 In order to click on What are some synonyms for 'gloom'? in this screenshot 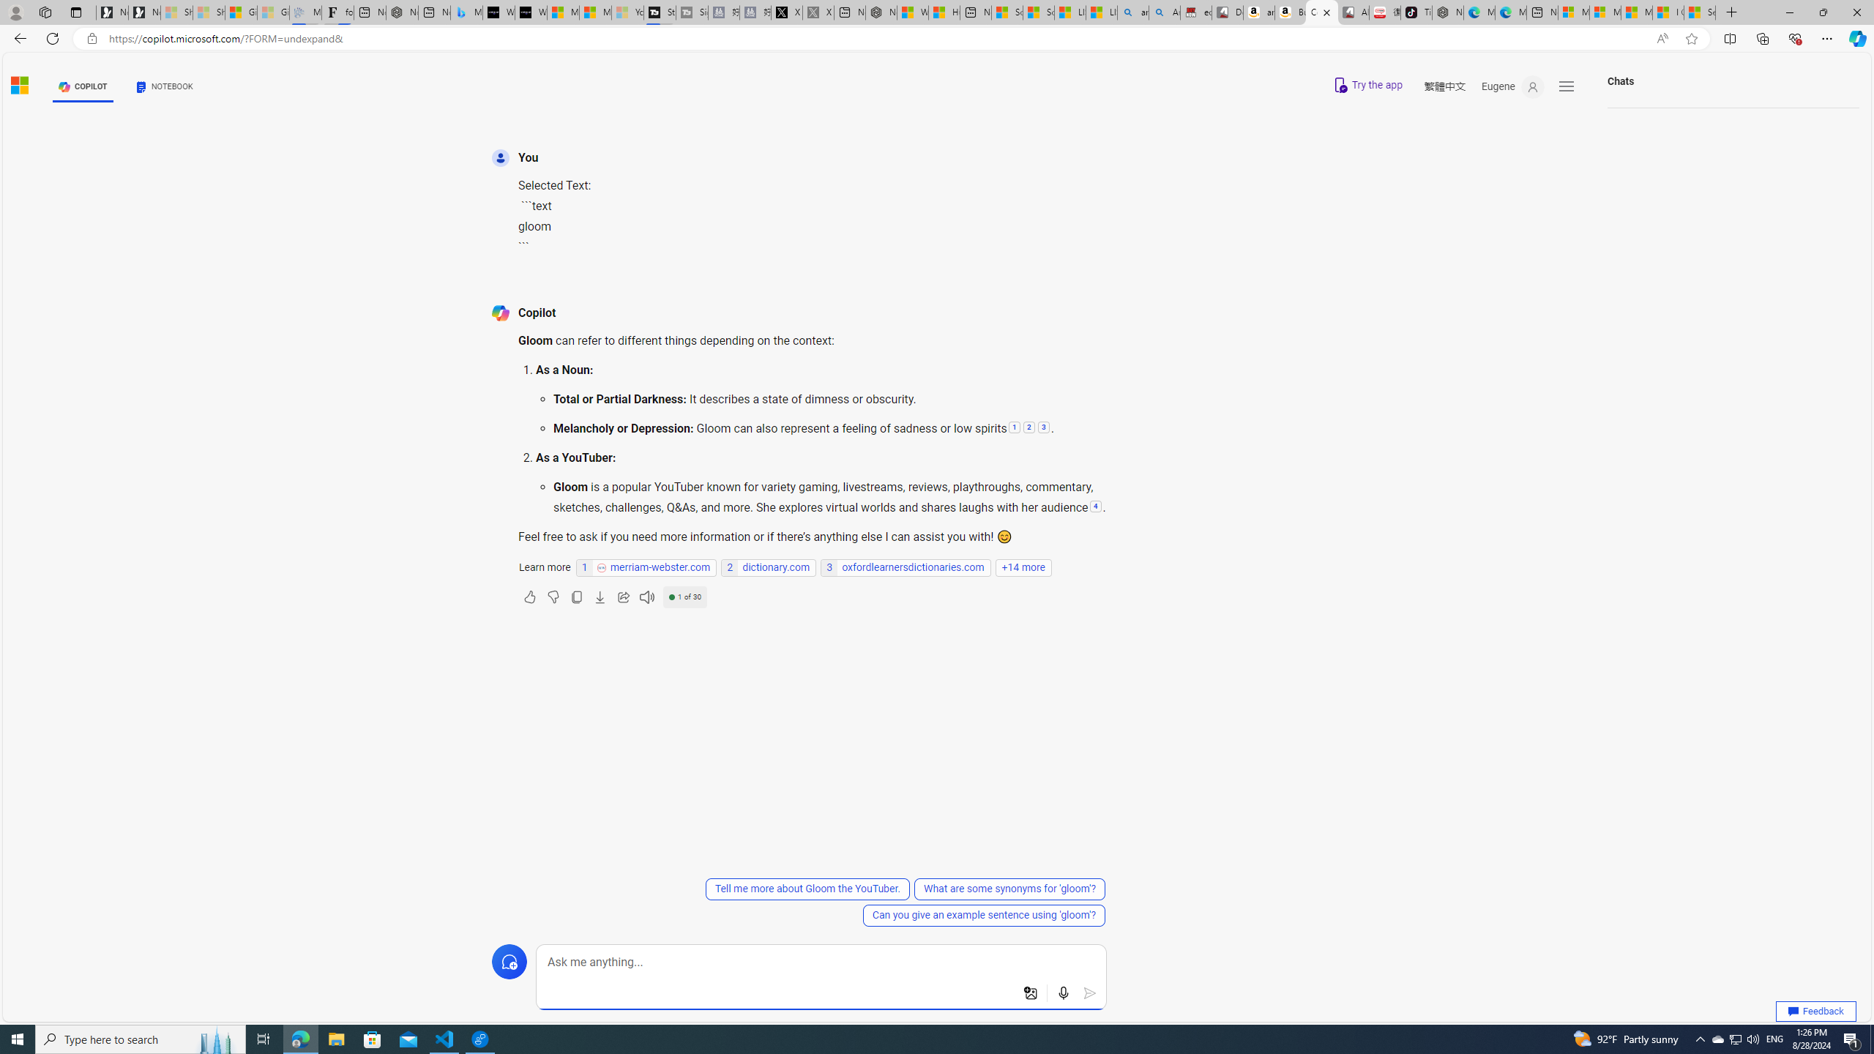, I will do `click(1010, 889)`.